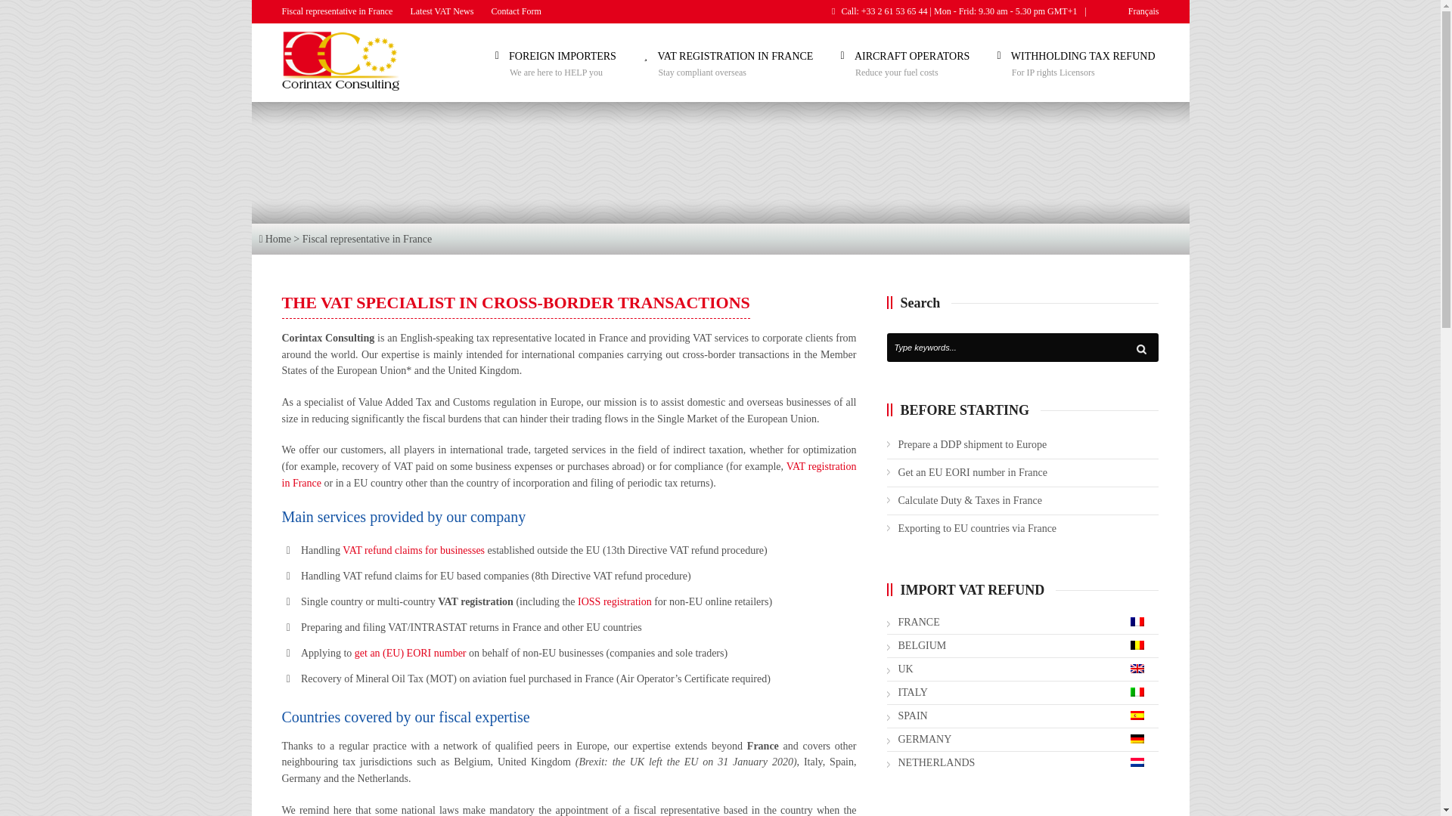 The height and width of the screenshot is (816, 1452). What do you see at coordinates (340, 11) in the screenshot?
I see `Fiscal representative in France` at bounding box center [340, 11].